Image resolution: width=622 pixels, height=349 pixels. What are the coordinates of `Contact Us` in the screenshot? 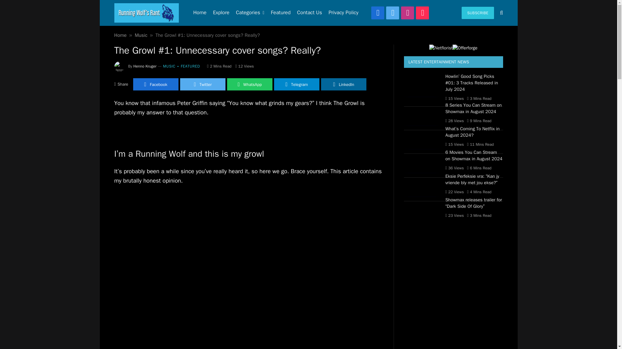 It's located at (309, 13).